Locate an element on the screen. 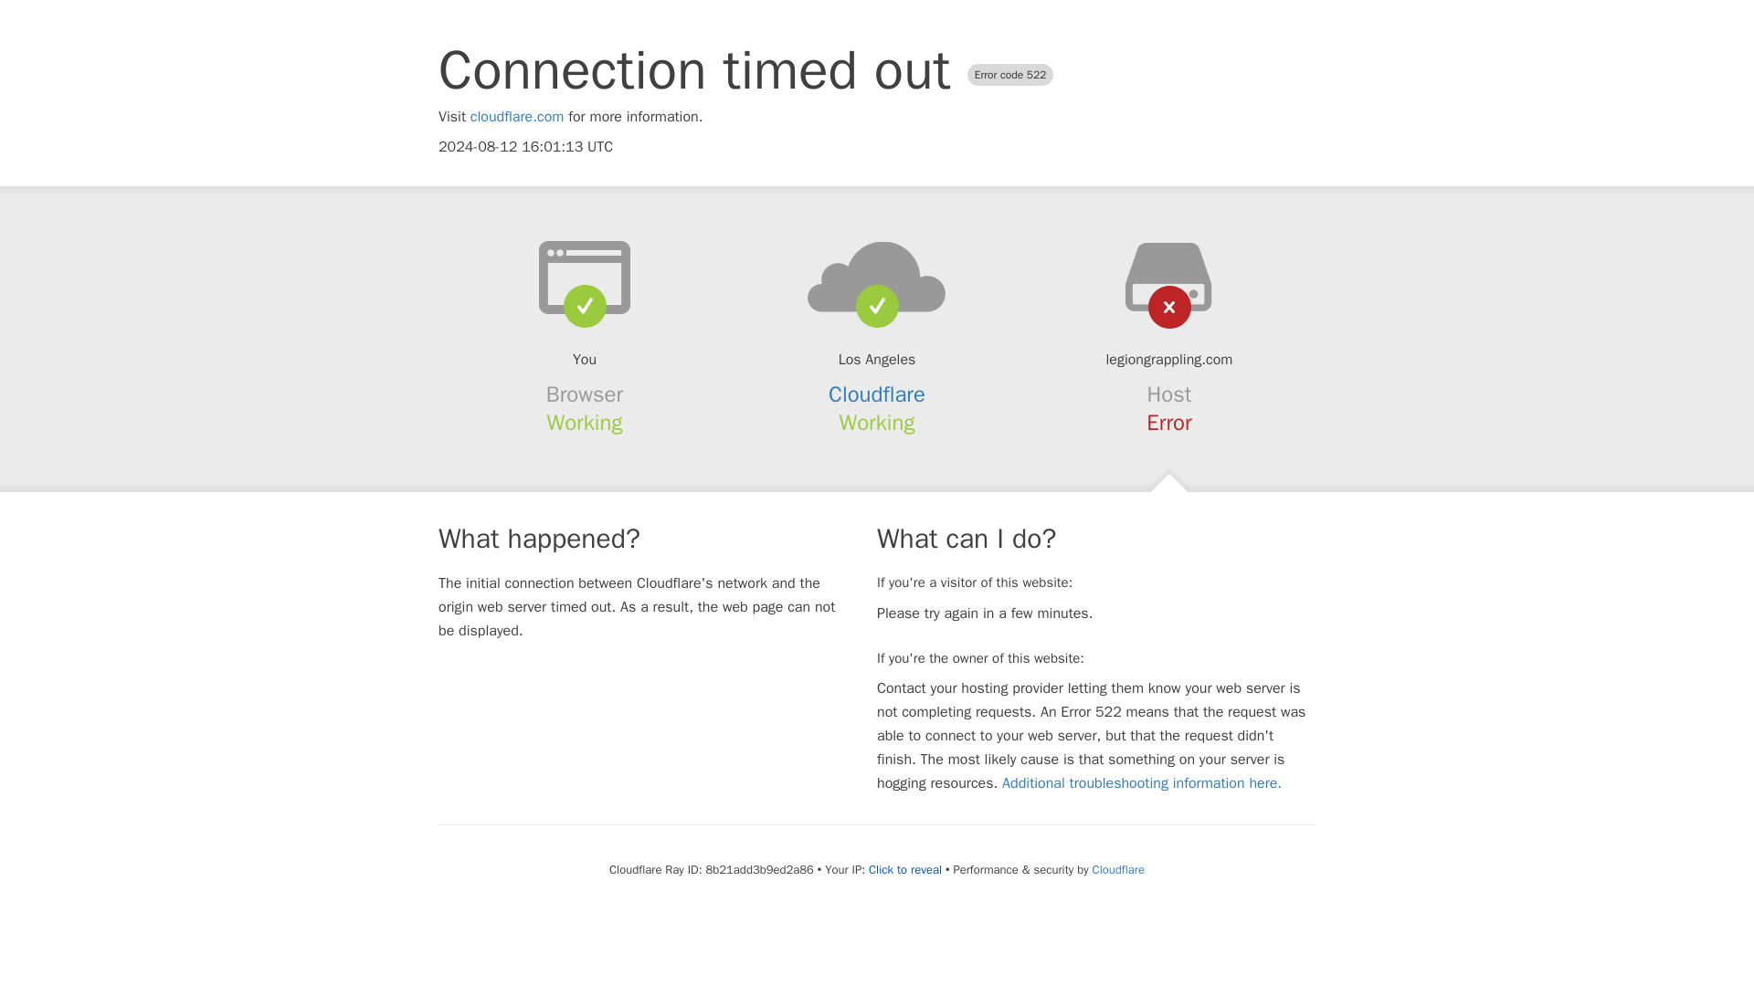 This screenshot has height=986, width=1754. cloudflare.com is located at coordinates (517, 117).